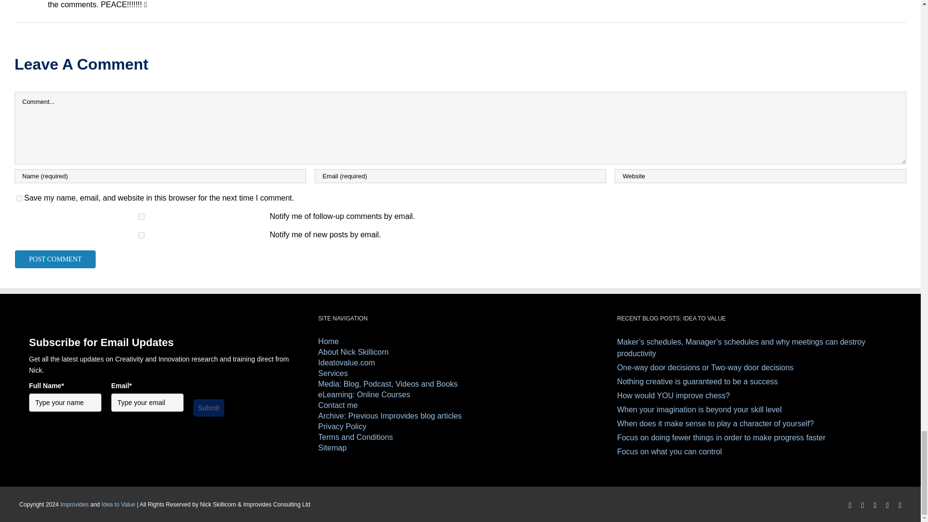  What do you see at coordinates (460, 384) in the screenshot?
I see `Media: Blog, Podcast, Videos and Books` at bounding box center [460, 384].